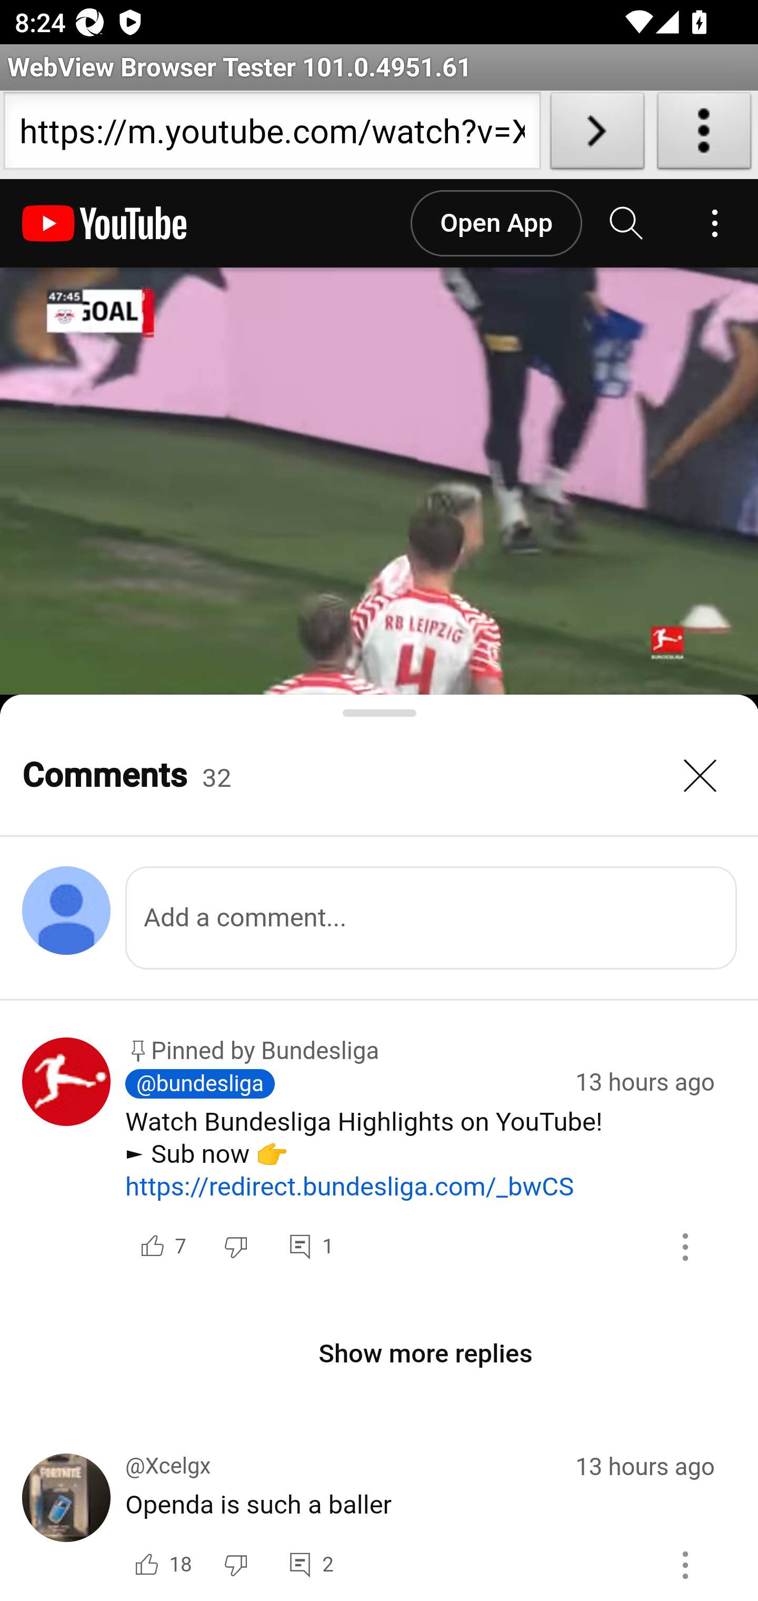 The height and width of the screenshot is (1601, 758). Describe the element at coordinates (701, 776) in the screenshot. I see `Close` at that location.